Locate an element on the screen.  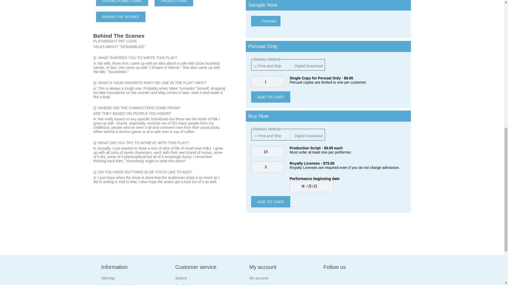
true is located at coordinates (292, 136).